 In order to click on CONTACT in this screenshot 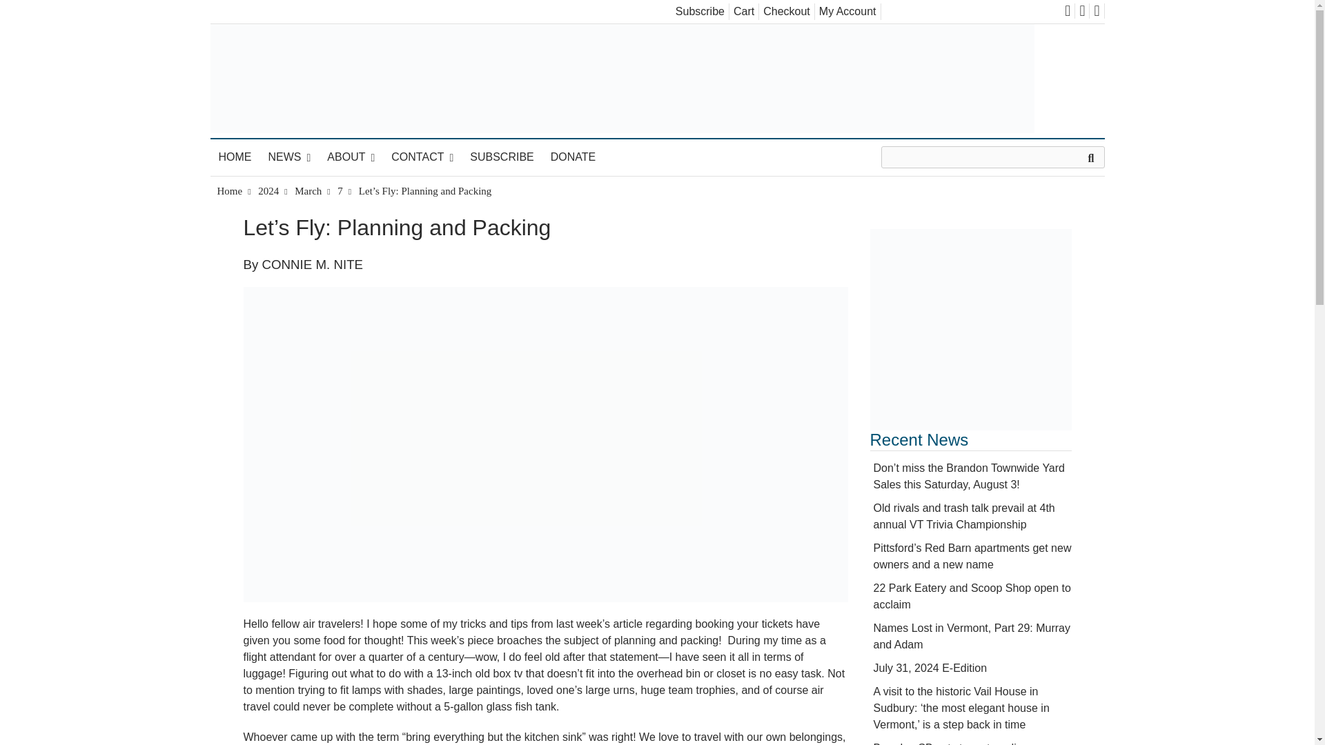, I will do `click(422, 157)`.